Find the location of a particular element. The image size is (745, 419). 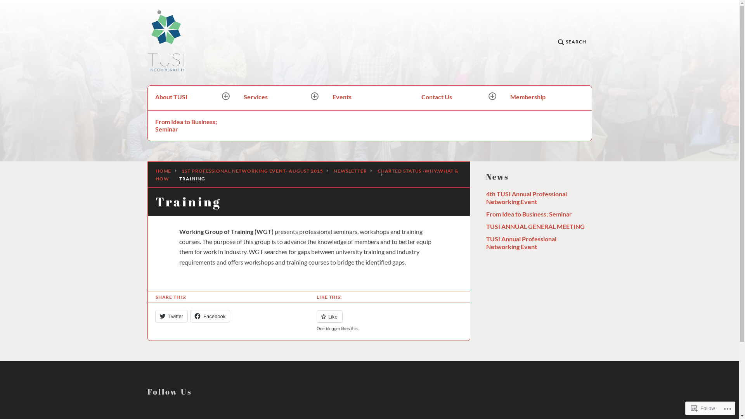

4th TUSI Annual Professional Networking Event is located at coordinates (526, 198).